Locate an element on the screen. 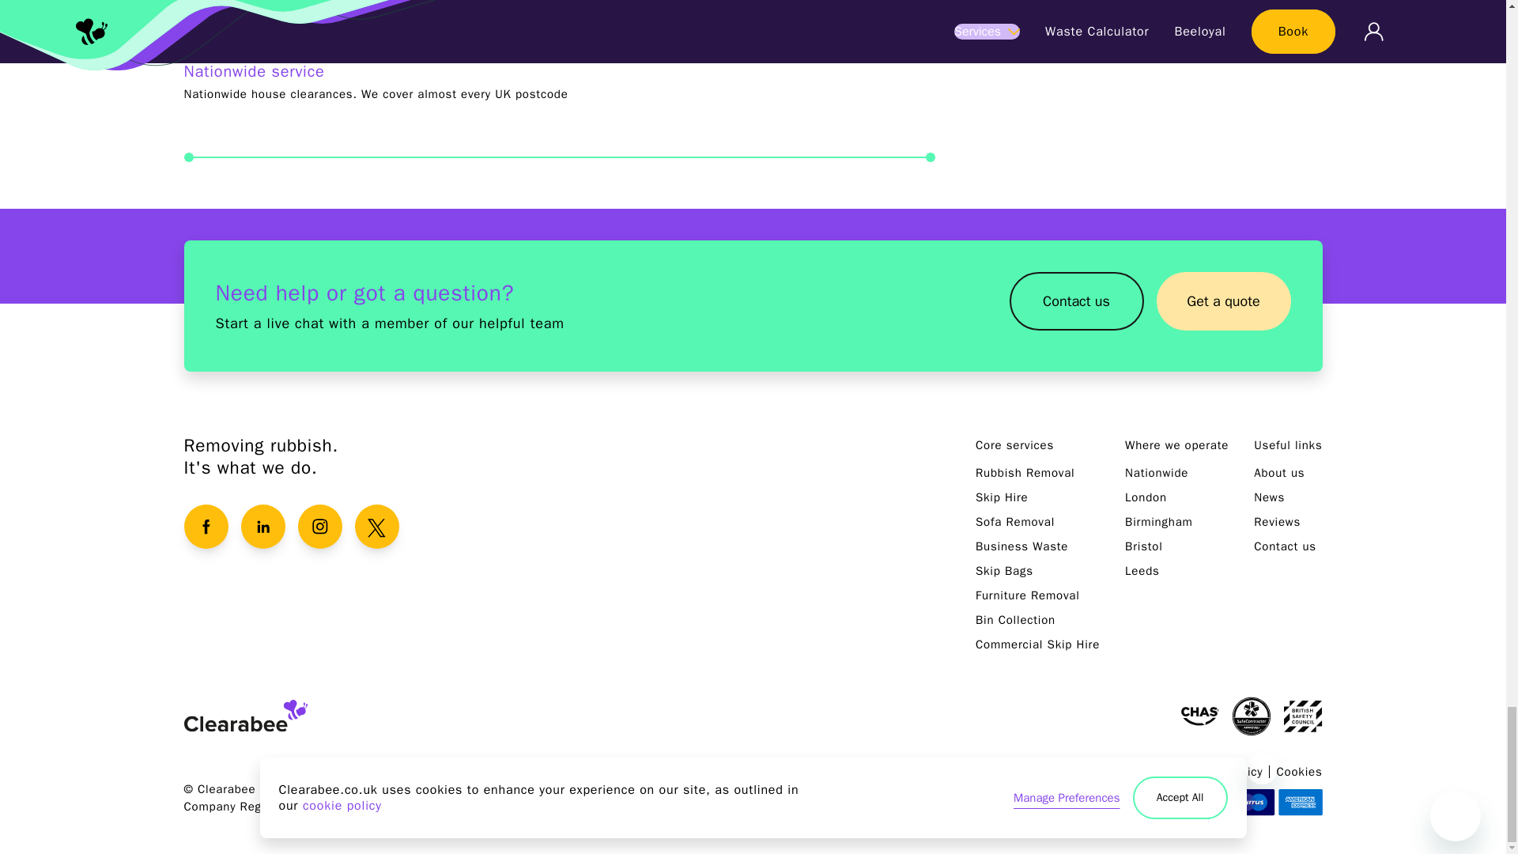 The height and width of the screenshot is (854, 1518). Bristol is located at coordinates (1143, 546).